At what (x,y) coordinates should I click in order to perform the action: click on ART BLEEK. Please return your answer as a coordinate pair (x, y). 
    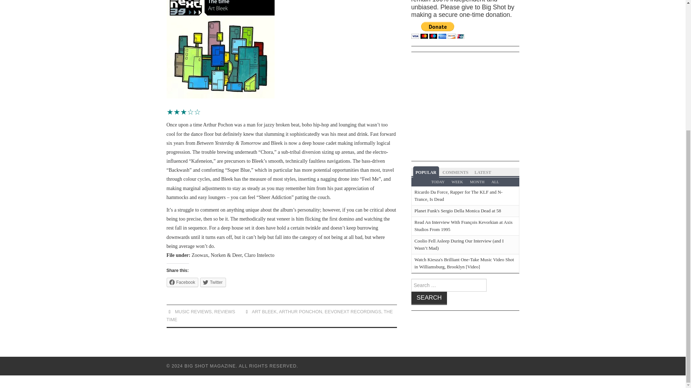
    Looking at the image, I should click on (264, 311).